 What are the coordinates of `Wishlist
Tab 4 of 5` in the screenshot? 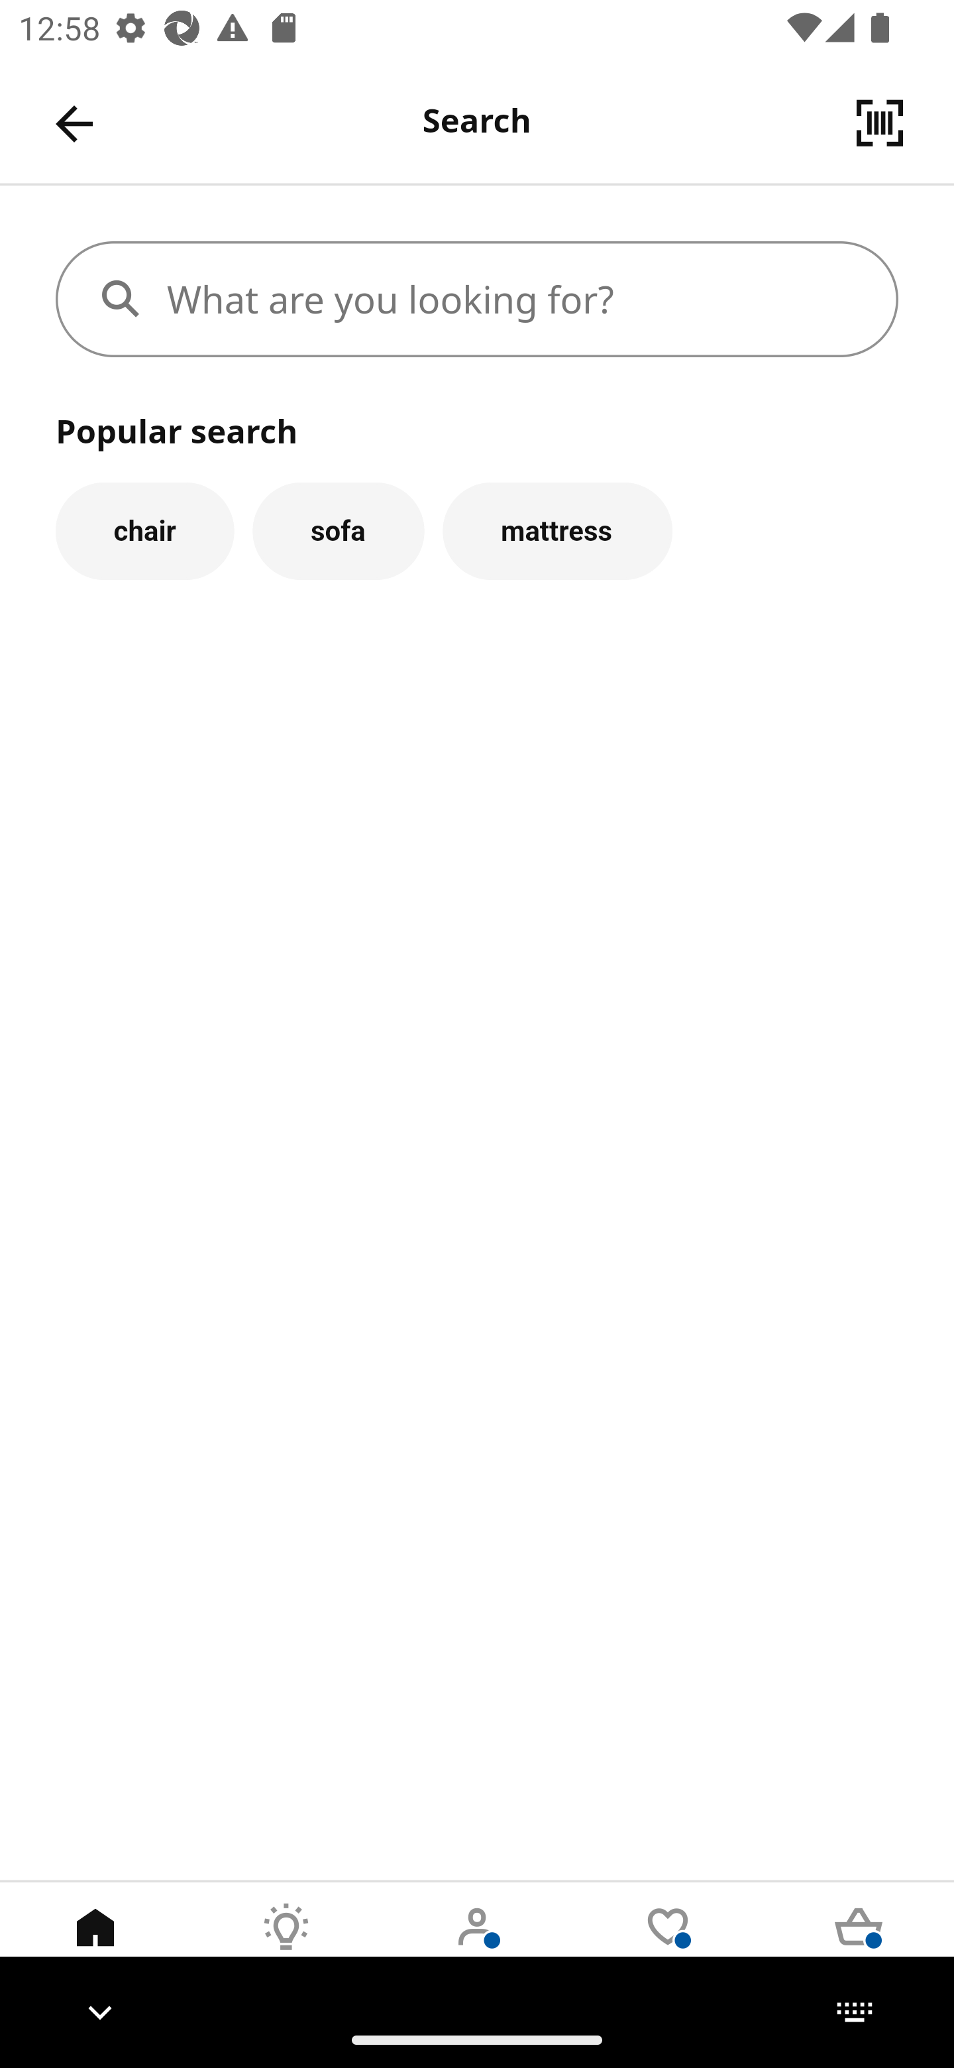 It's located at (668, 1947).